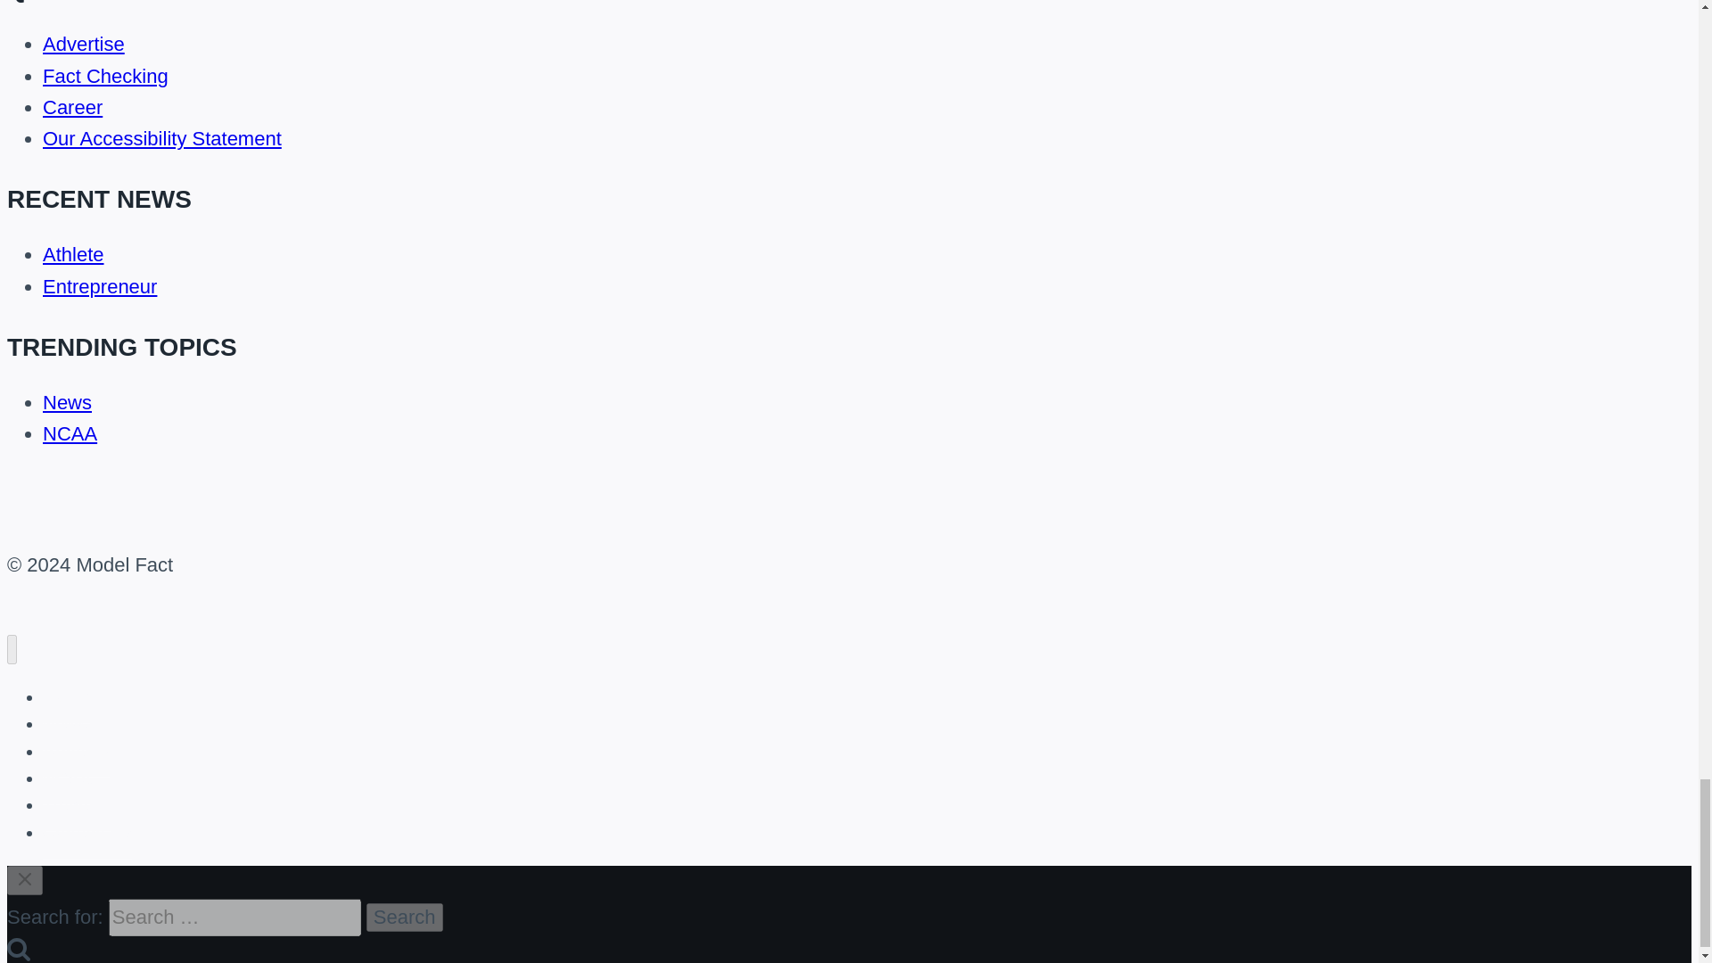  I want to click on Search, so click(405, 918).